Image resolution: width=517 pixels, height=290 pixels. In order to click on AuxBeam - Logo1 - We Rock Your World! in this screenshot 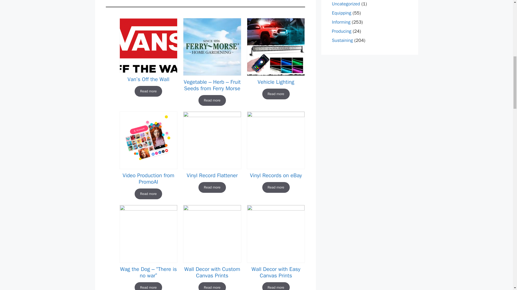, I will do `click(276, 47)`.